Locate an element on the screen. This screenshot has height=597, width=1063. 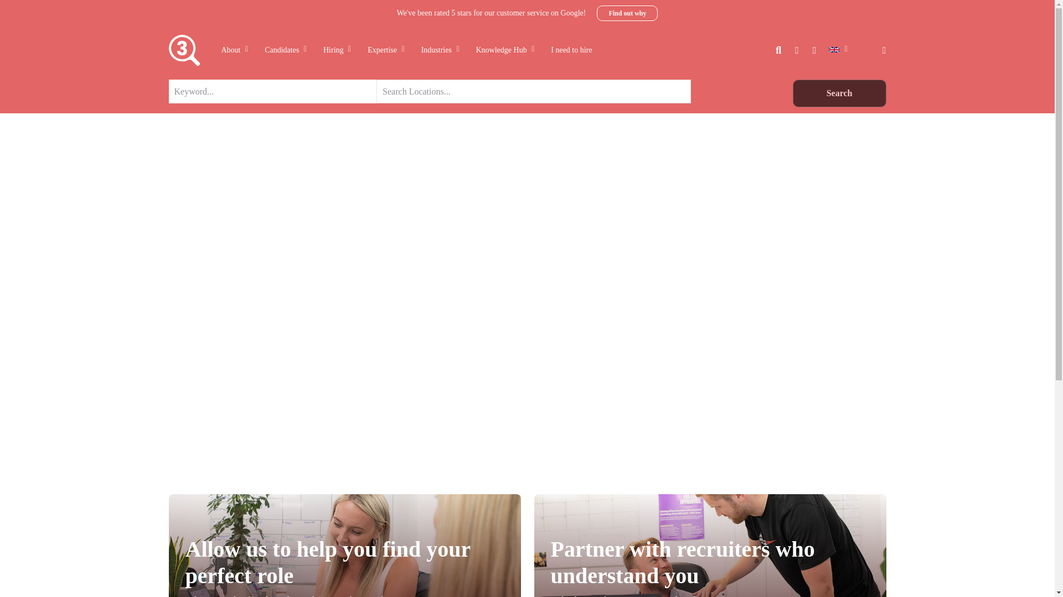
Hiring is located at coordinates (337, 50).